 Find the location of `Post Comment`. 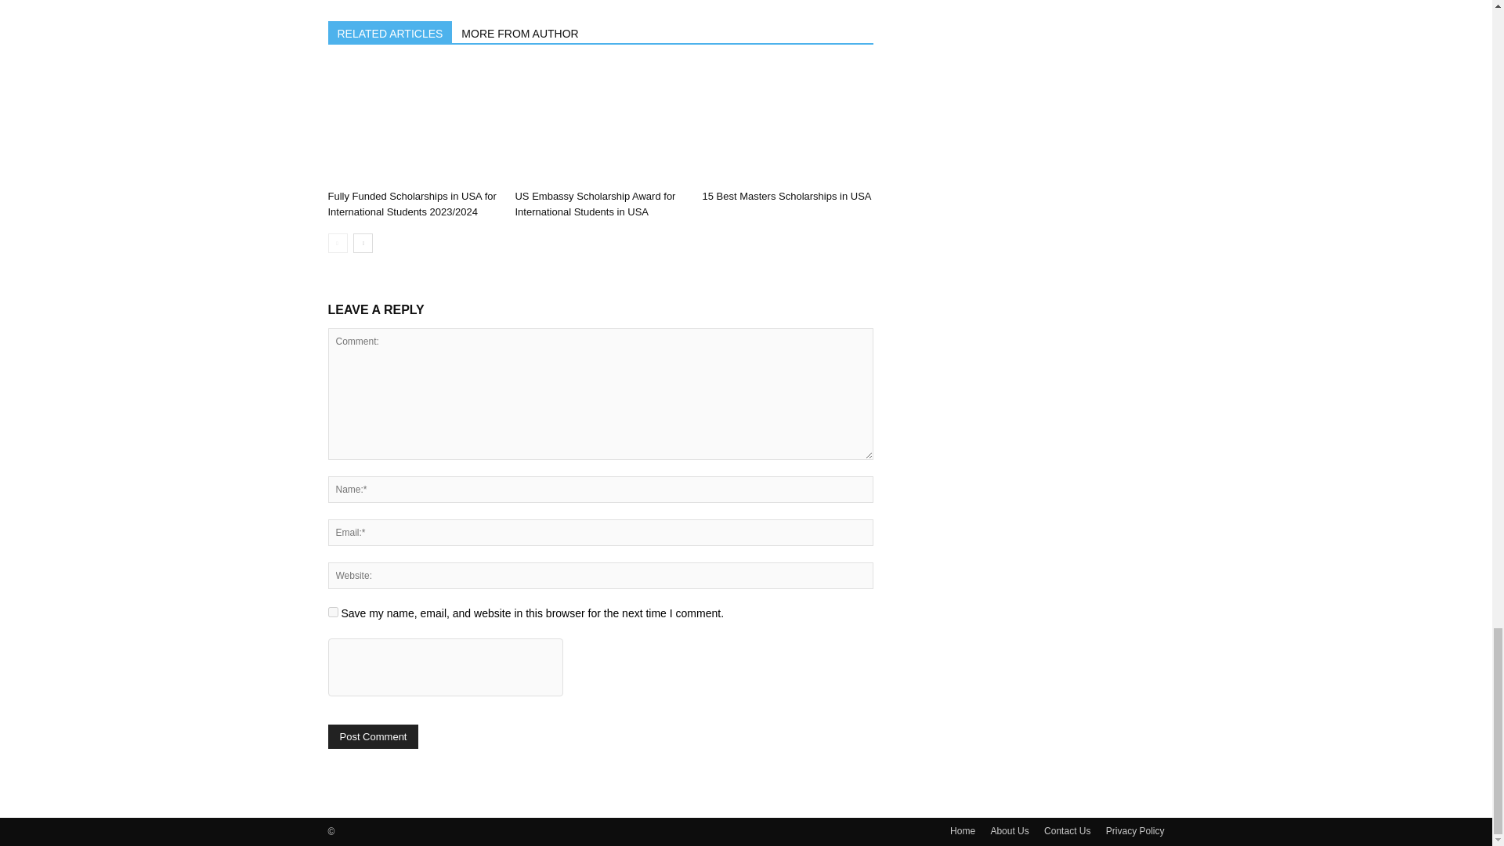

Post Comment is located at coordinates (373, 736).